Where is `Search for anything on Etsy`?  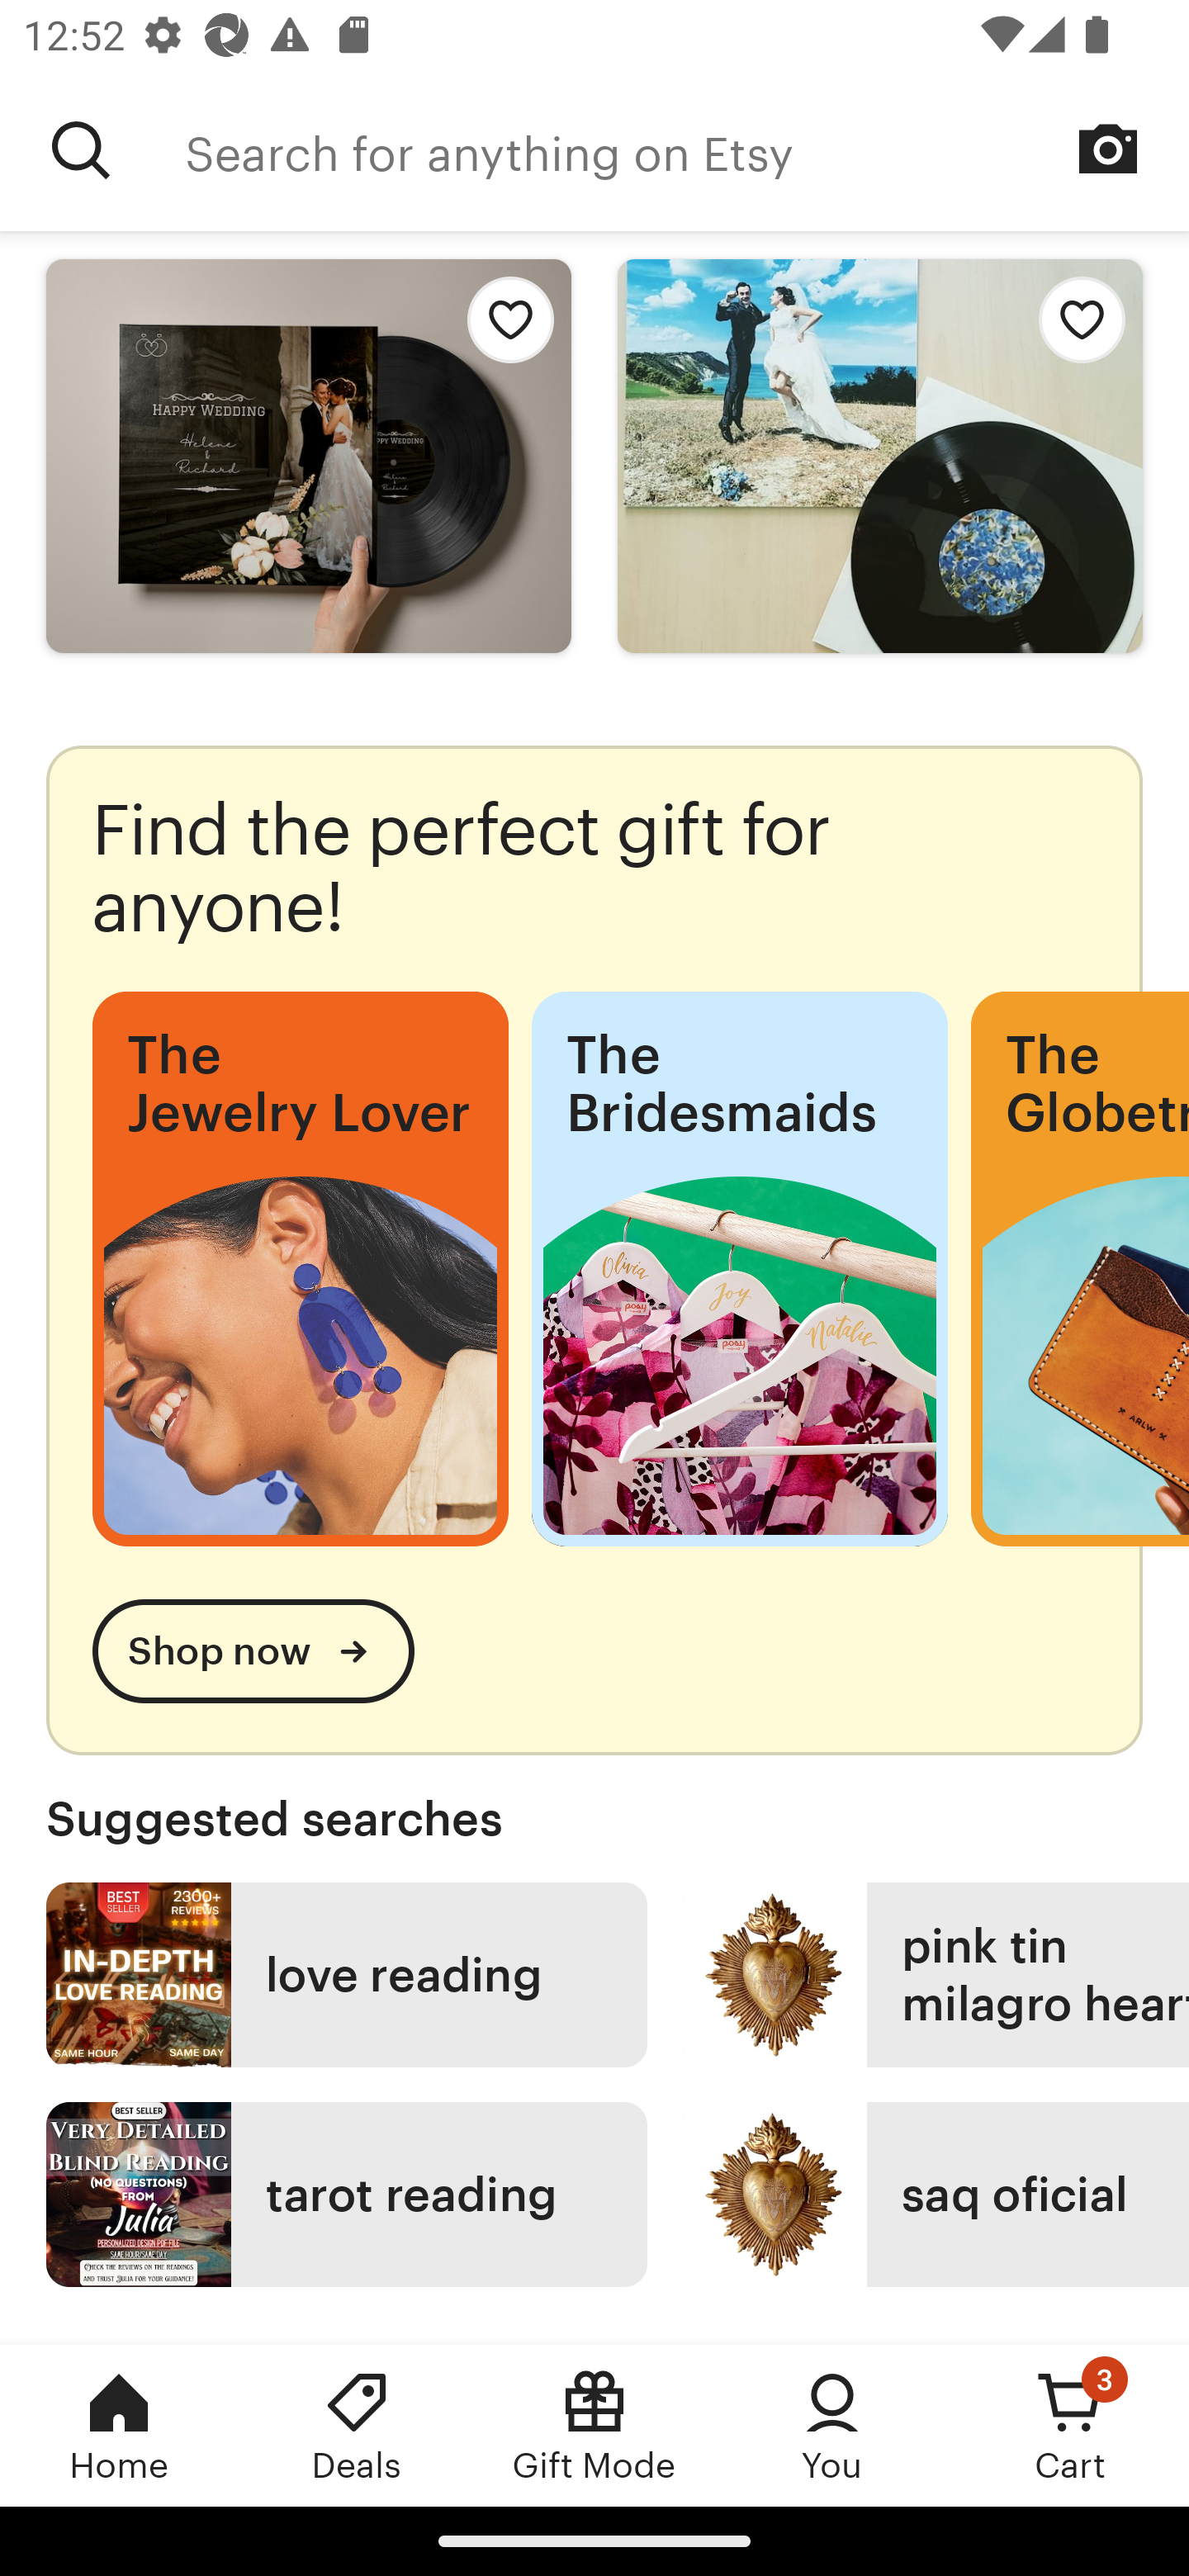
Search for anything on Etsy is located at coordinates (687, 150).